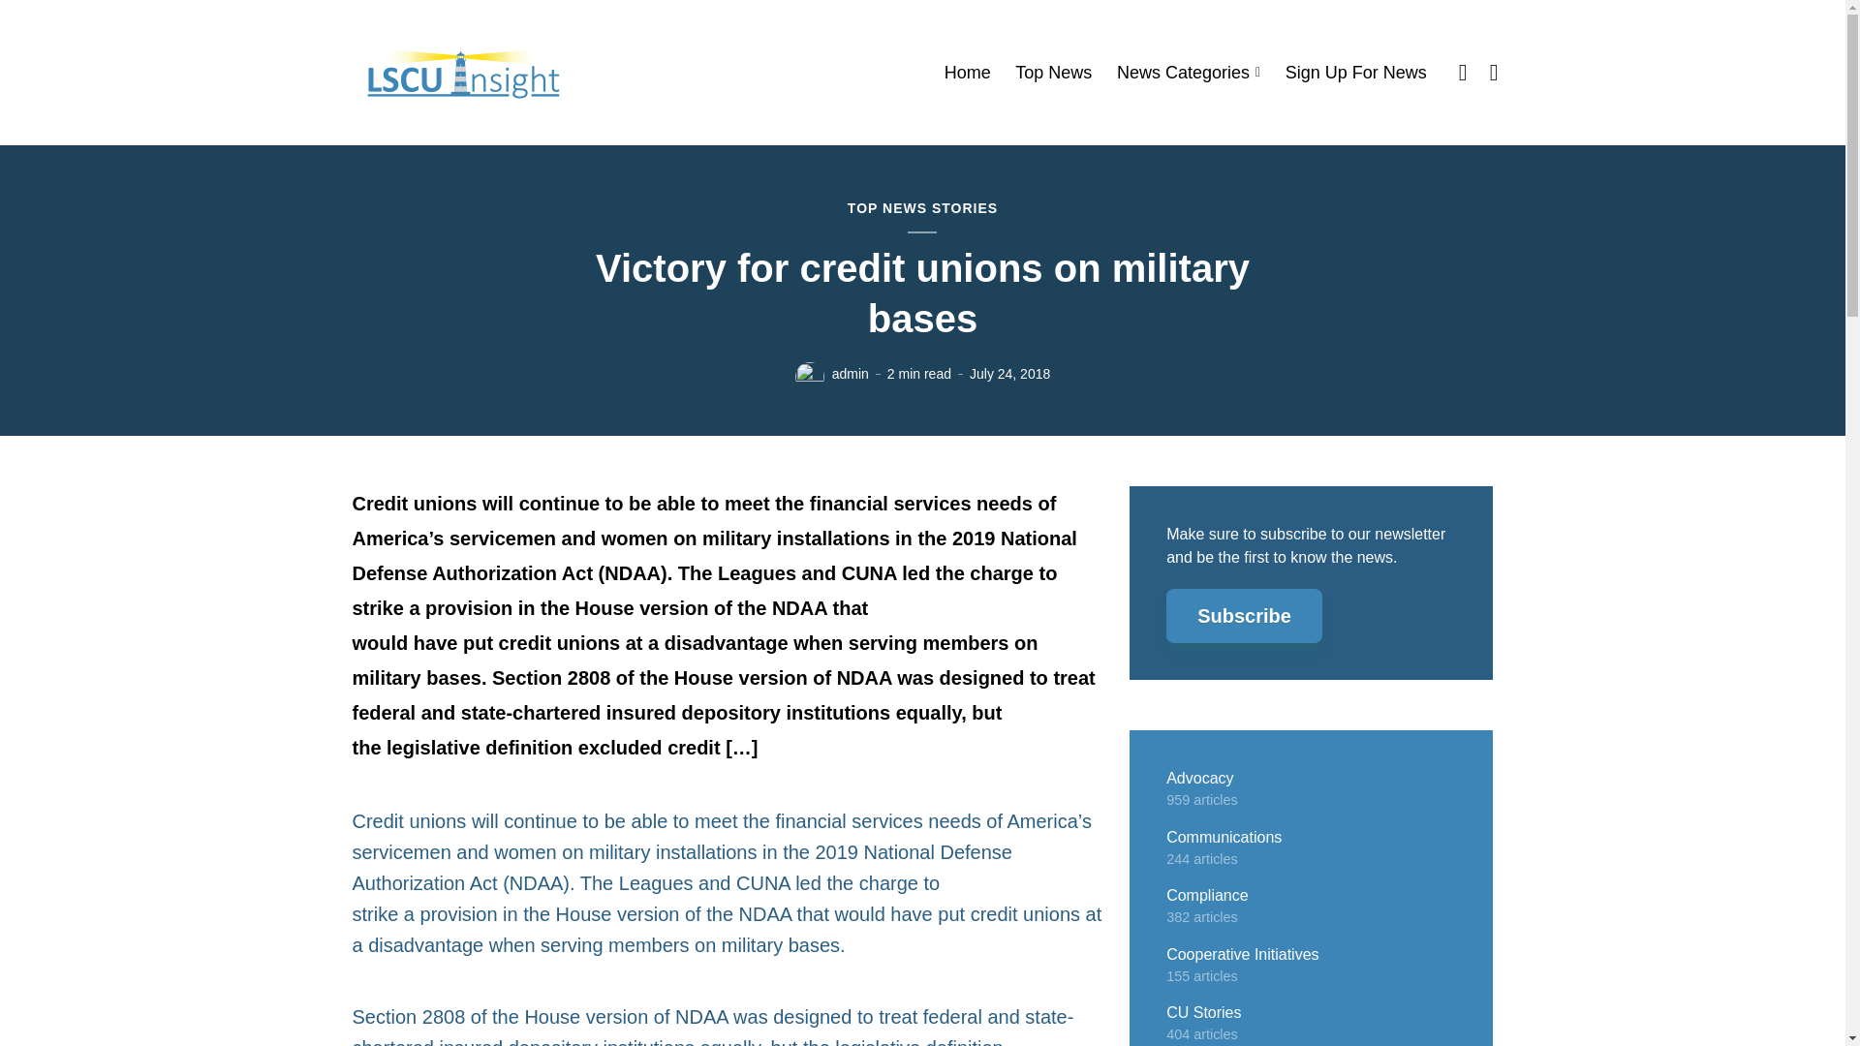  I want to click on News Categories, so click(1189, 73).